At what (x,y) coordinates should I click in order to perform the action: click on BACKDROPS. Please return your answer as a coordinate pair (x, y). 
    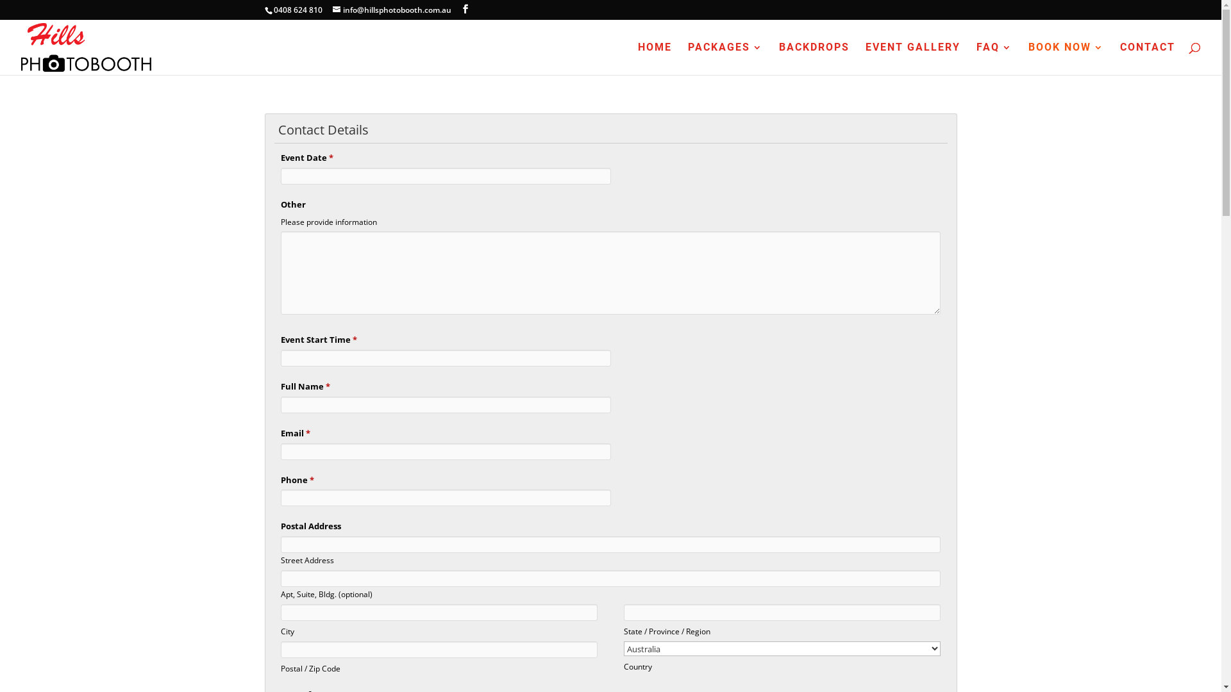
    Looking at the image, I should click on (814, 59).